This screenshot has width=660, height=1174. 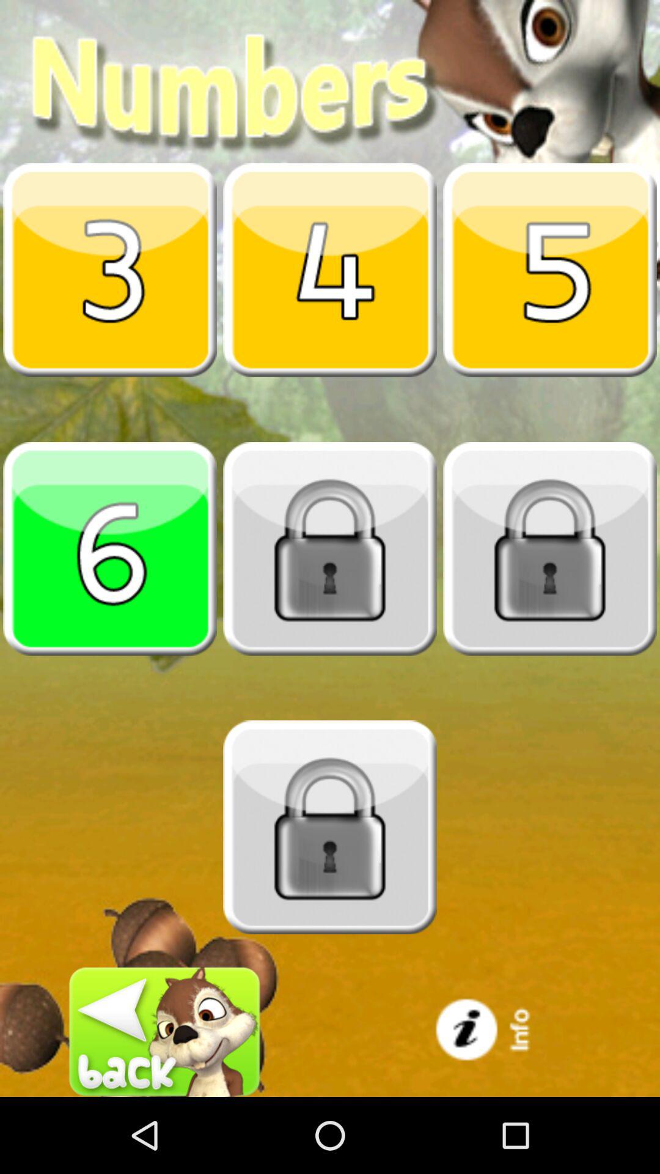 What do you see at coordinates (165, 1032) in the screenshot?
I see `back` at bounding box center [165, 1032].